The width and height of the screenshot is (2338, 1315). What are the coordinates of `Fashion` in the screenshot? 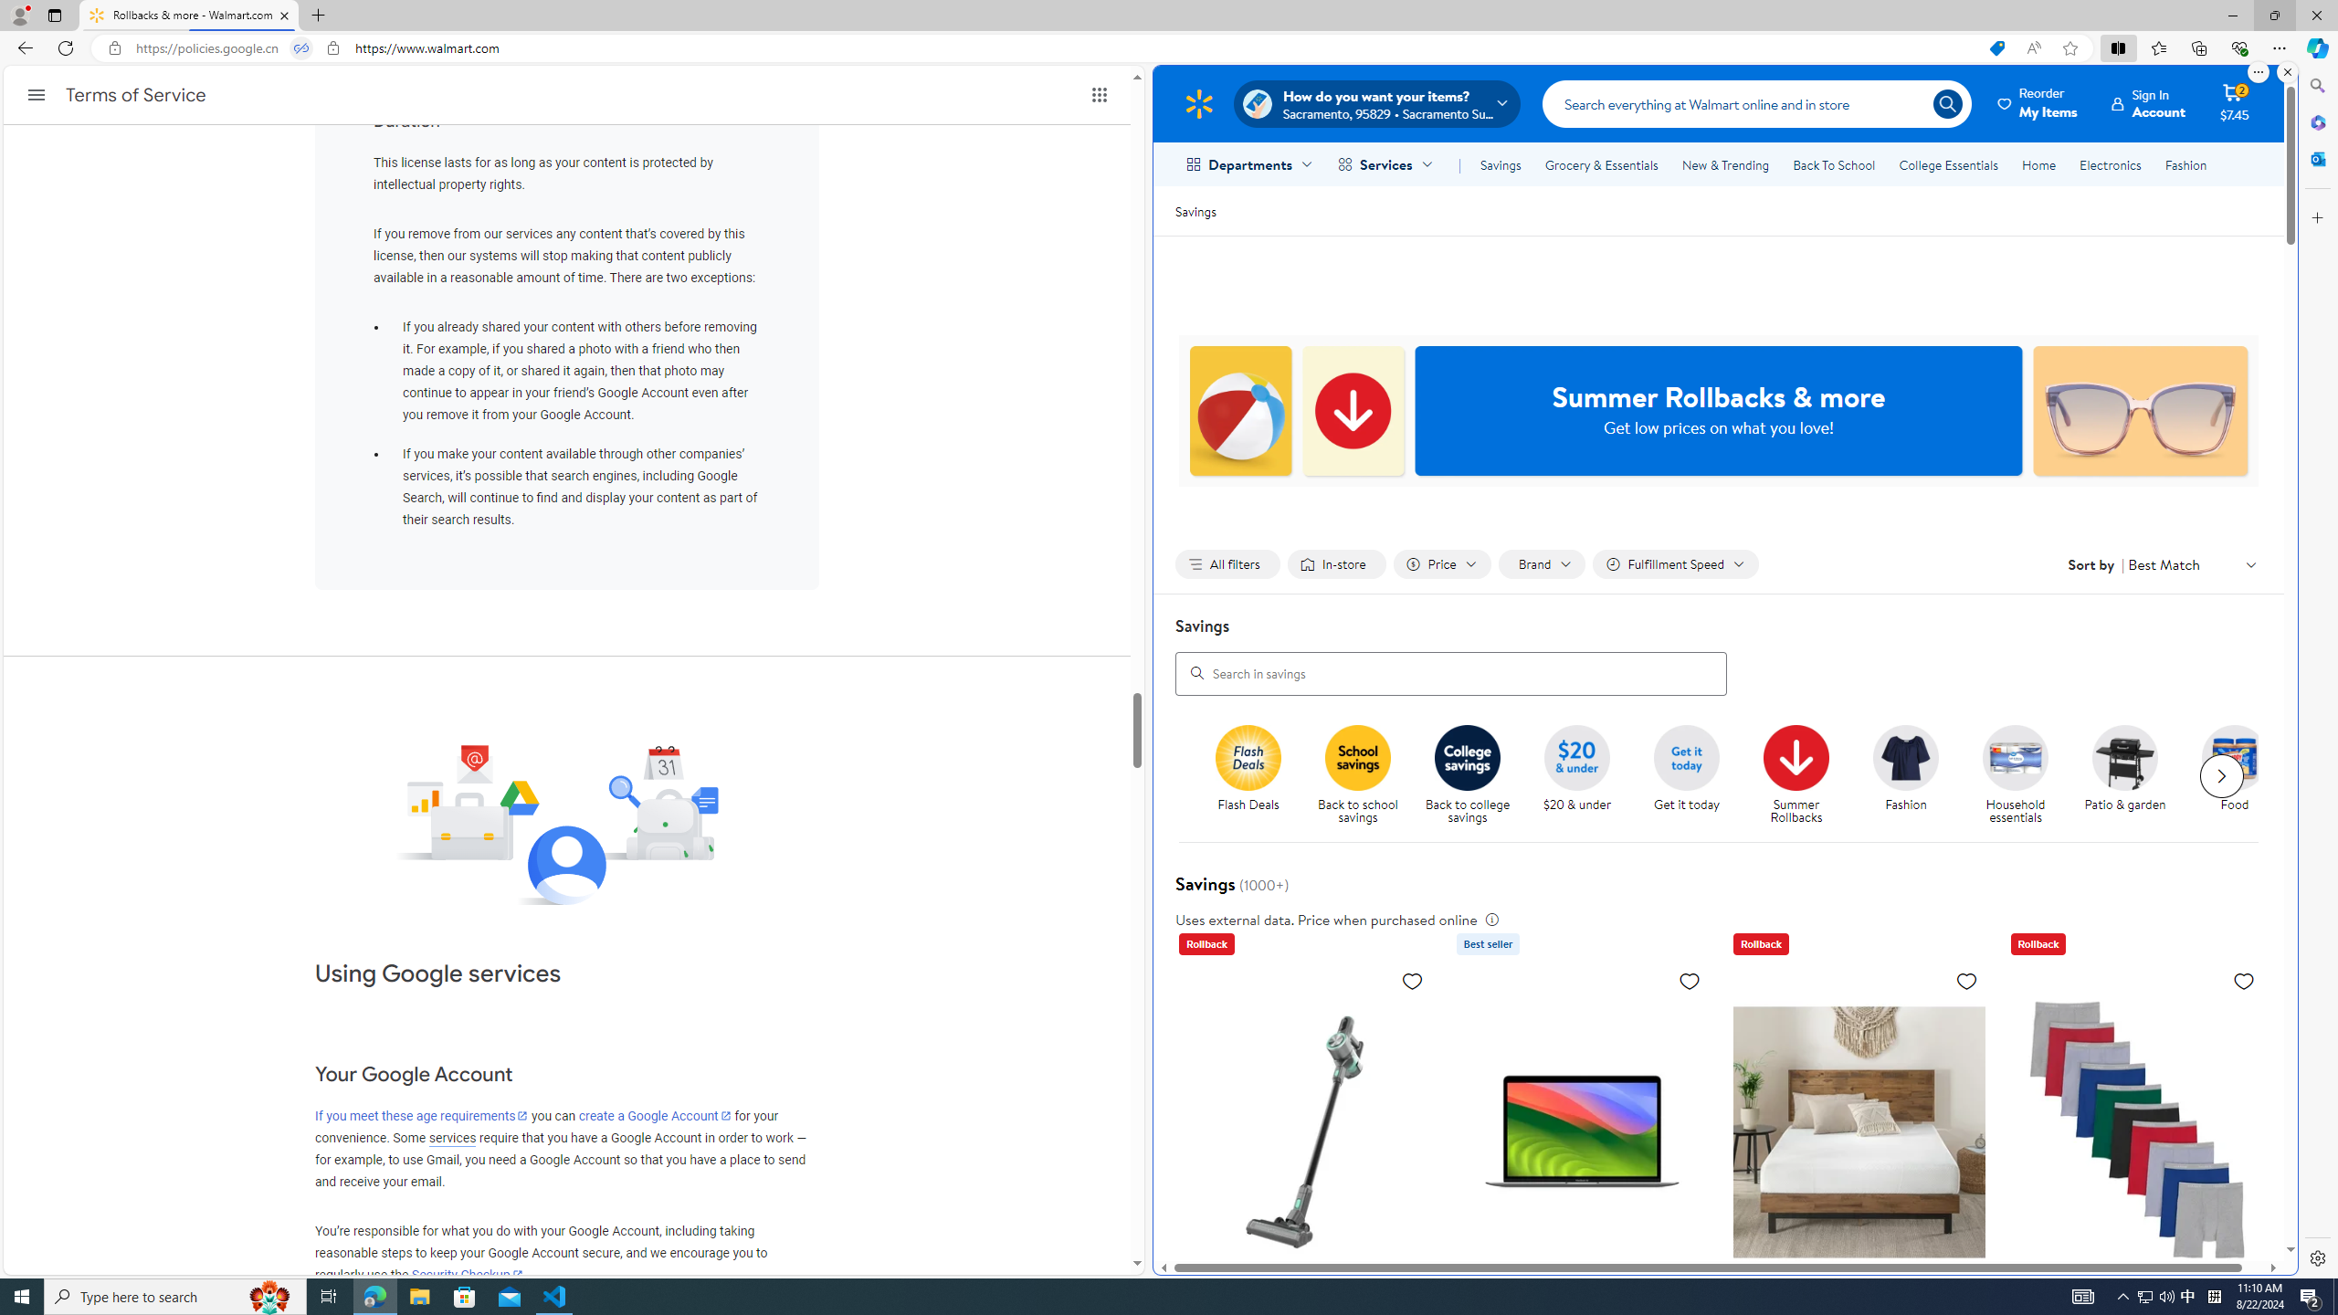 It's located at (1913, 775).